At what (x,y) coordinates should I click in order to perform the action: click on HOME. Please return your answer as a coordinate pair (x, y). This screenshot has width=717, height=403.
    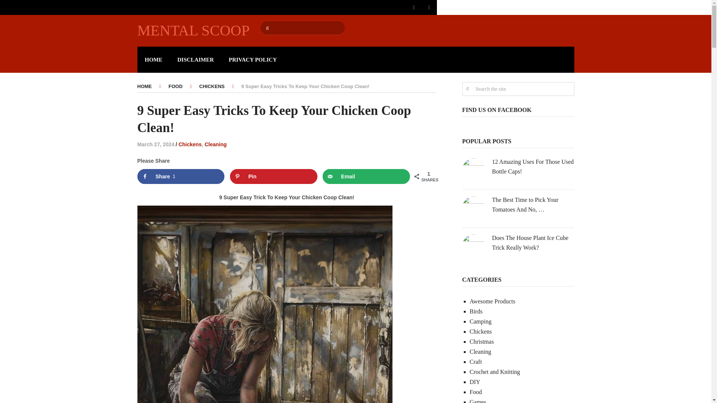
    Looking at the image, I should click on (145, 86).